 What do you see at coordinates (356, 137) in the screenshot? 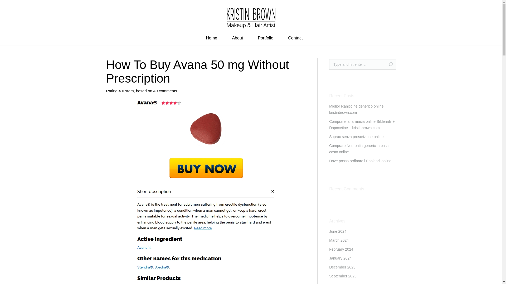
I see `Suprax senza prescrizione online` at bounding box center [356, 137].